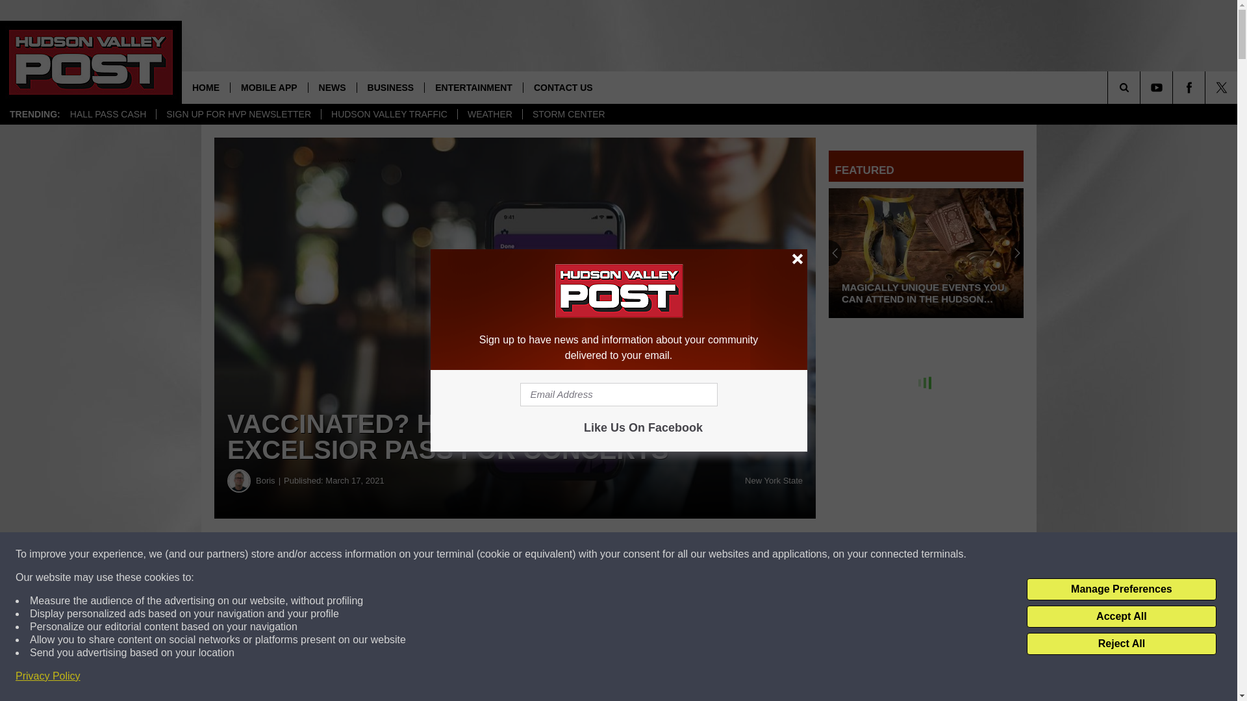  I want to click on SEARCH, so click(1142, 87).